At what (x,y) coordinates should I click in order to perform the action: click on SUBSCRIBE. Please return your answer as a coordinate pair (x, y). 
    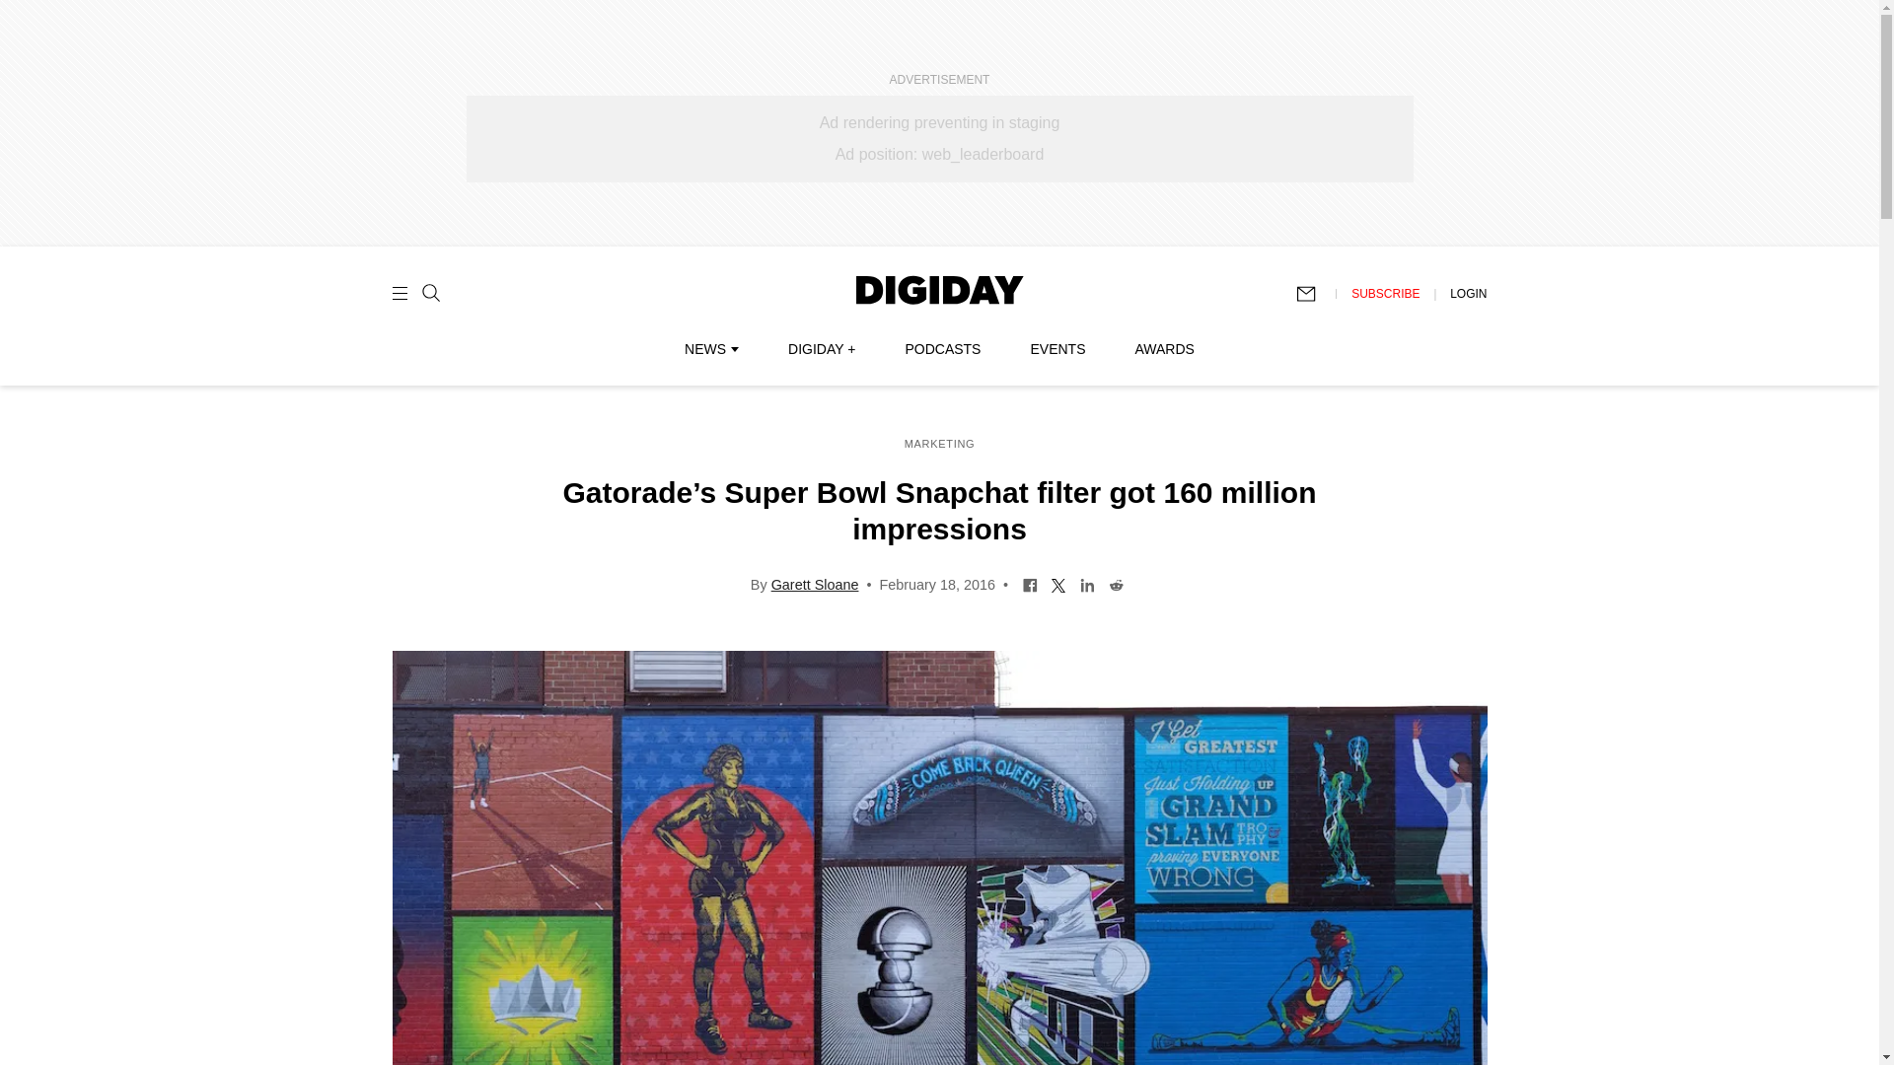
    Looking at the image, I should click on (1385, 293).